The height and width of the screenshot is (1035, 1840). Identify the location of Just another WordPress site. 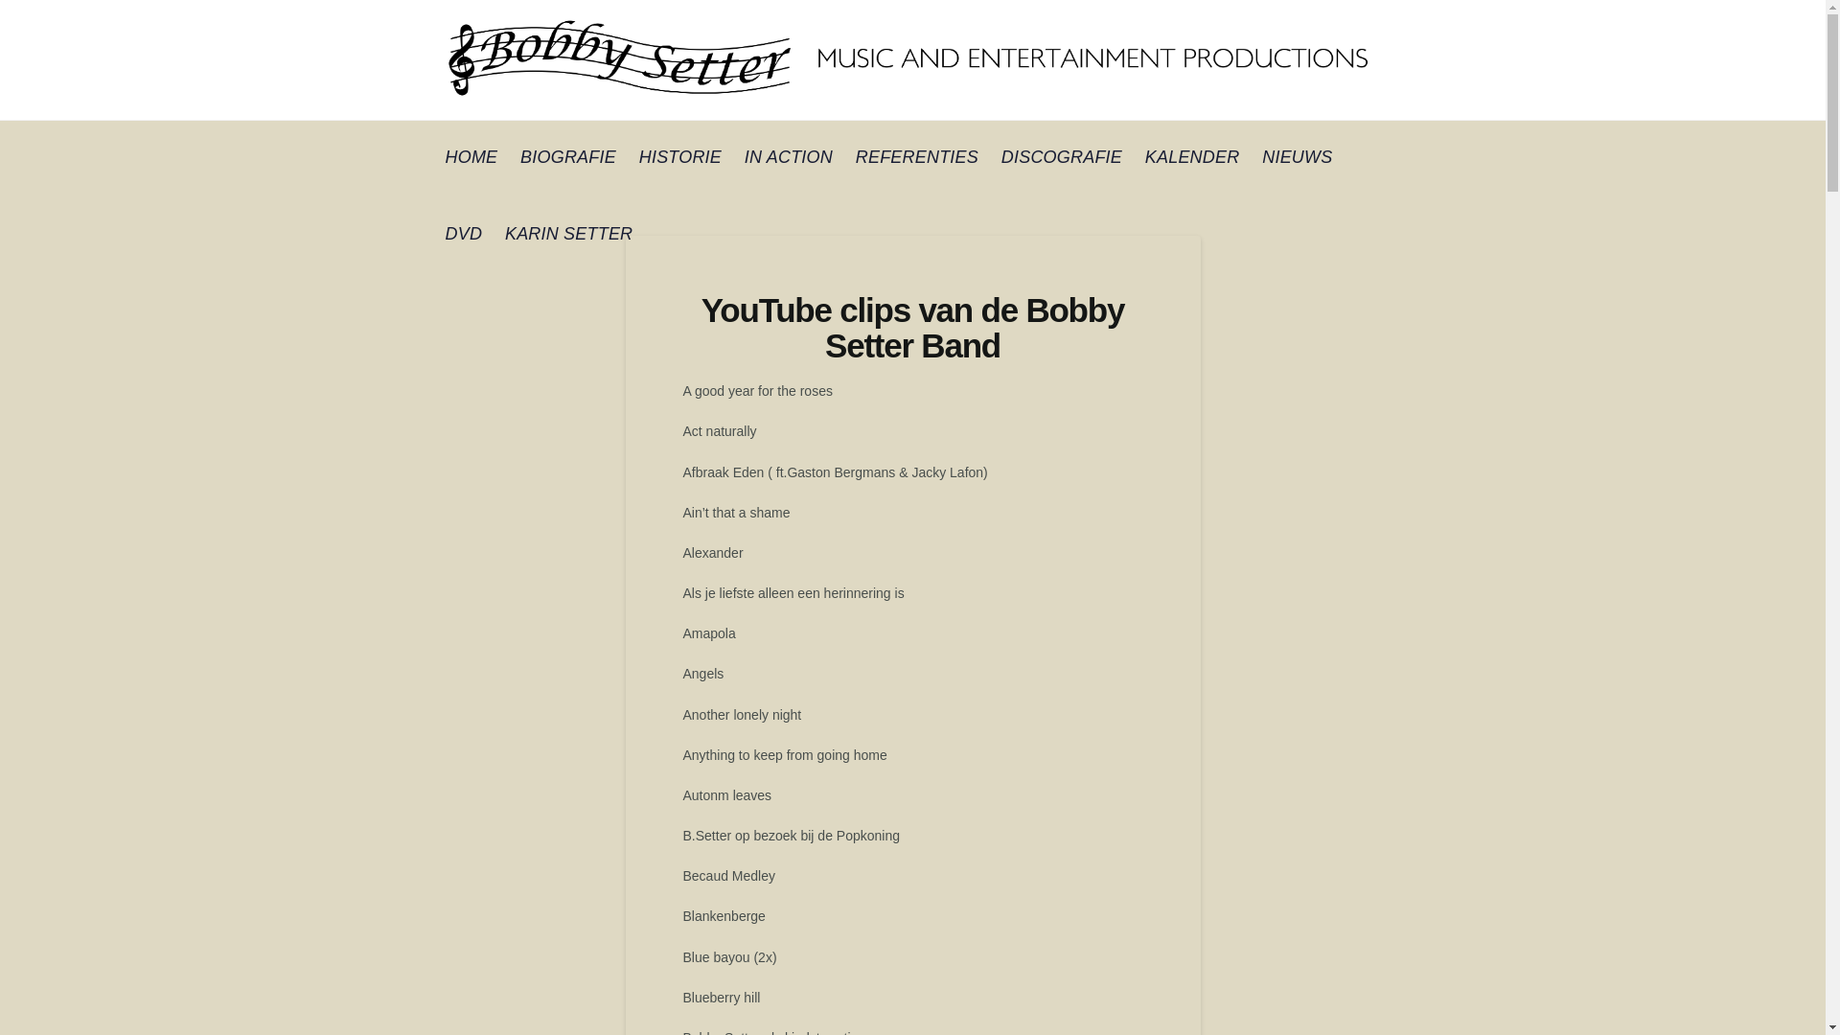
(912, 59).